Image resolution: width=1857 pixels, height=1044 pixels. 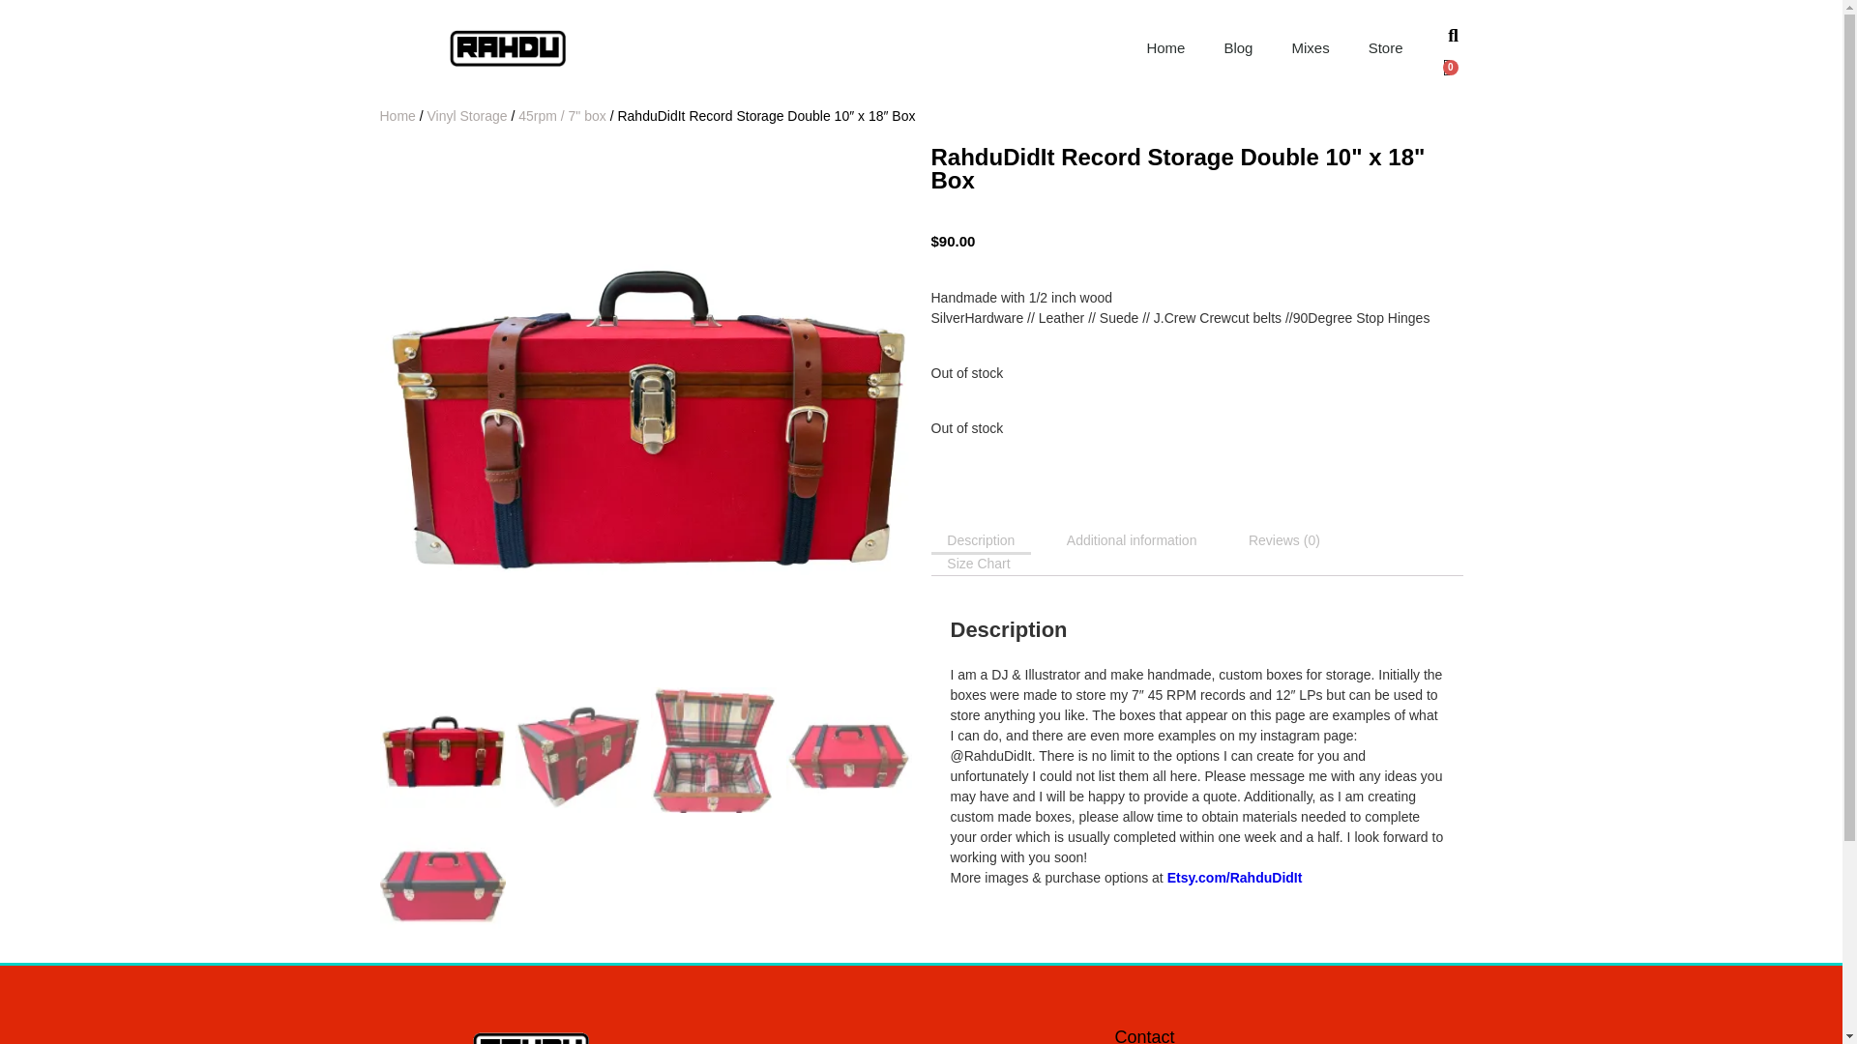 I want to click on Home, so click(x=397, y=116).